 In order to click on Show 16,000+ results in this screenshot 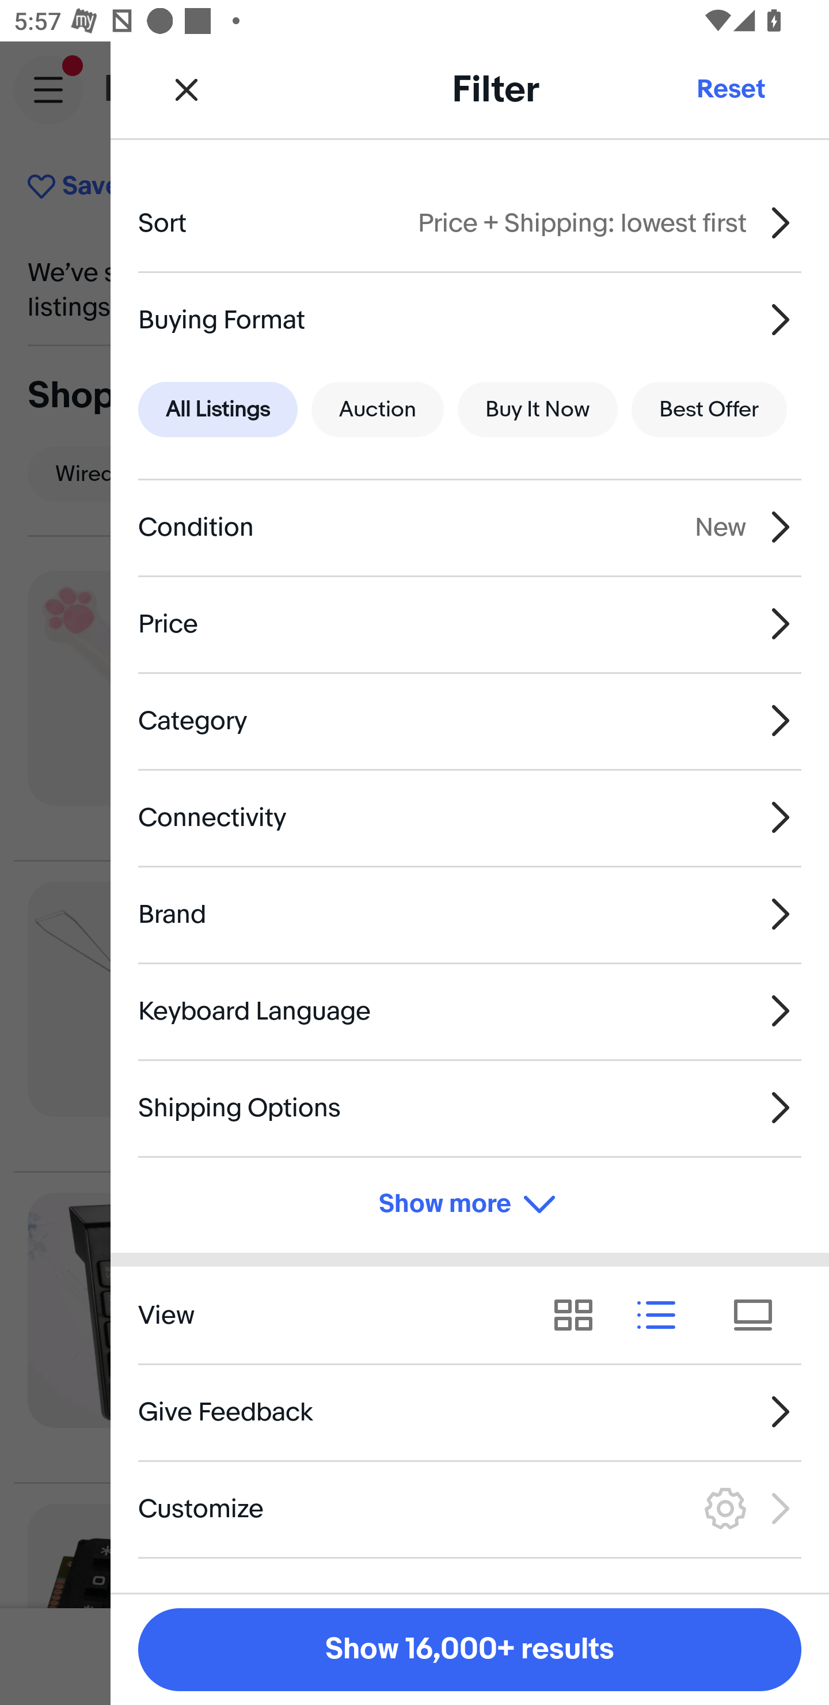, I will do `click(470, 1650)`.